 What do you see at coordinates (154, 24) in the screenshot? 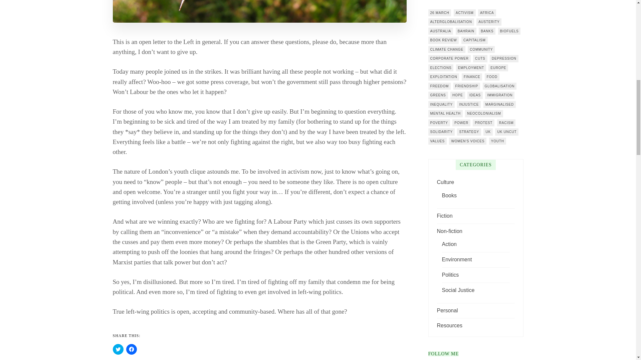
I see `Tweet` at bounding box center [154, 24].